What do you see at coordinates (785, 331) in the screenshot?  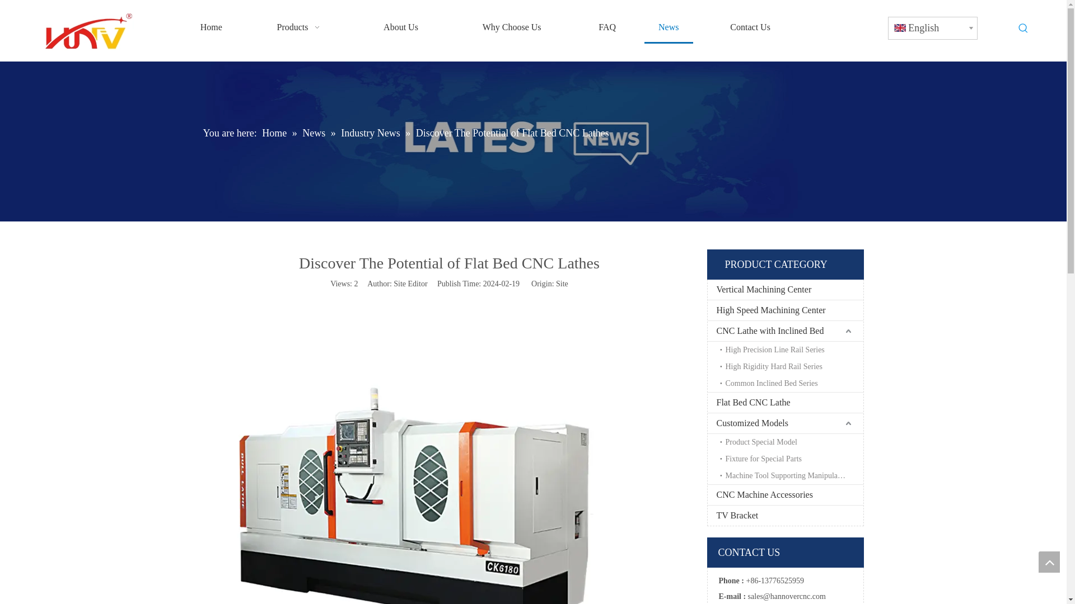 I see `CNC Lathe with Inclined Bed` at bounding box center [785, 331].